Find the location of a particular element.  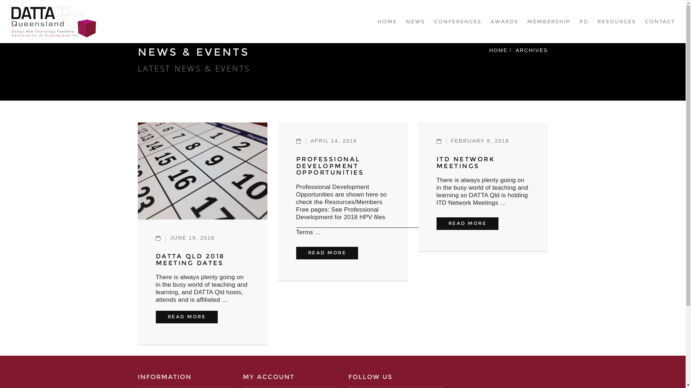

READ MORE
PROFESSIONAL DEVELOPMENT OPPORTUNITIES is located at coordinates (327, 253).